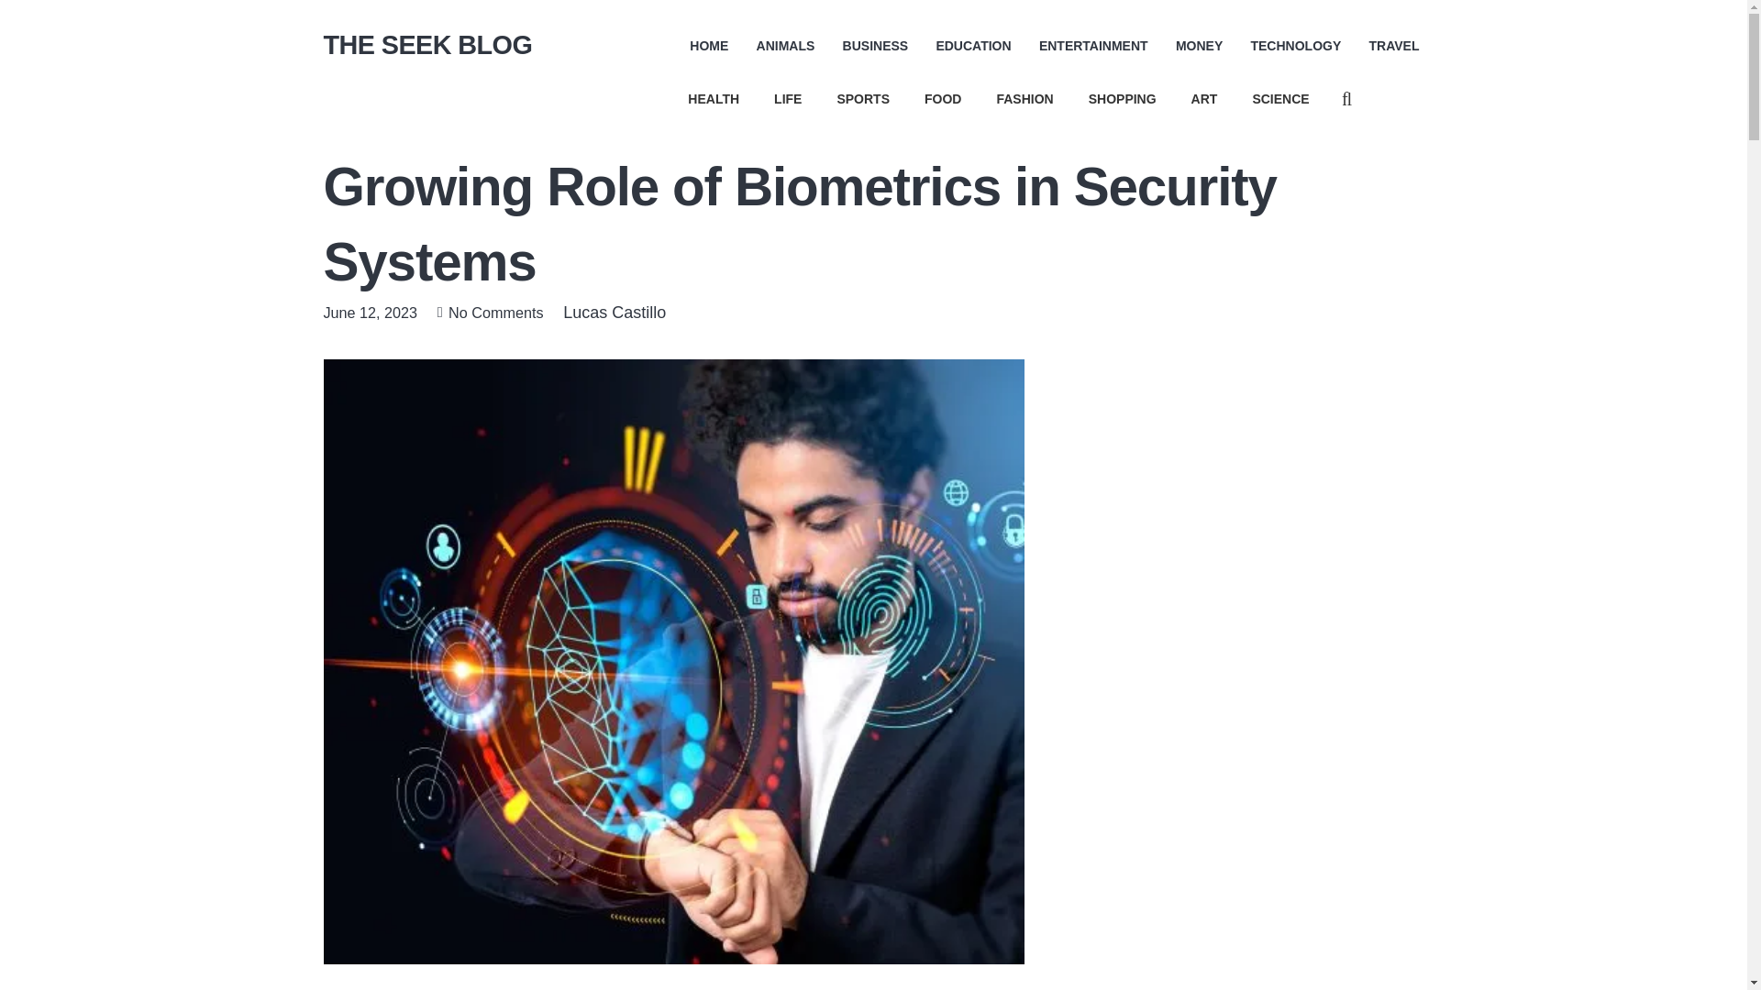  What do you see at coordinates (1024, 99) in the screenshot?
I see `FASHION` at bounding box center [1024, 99].